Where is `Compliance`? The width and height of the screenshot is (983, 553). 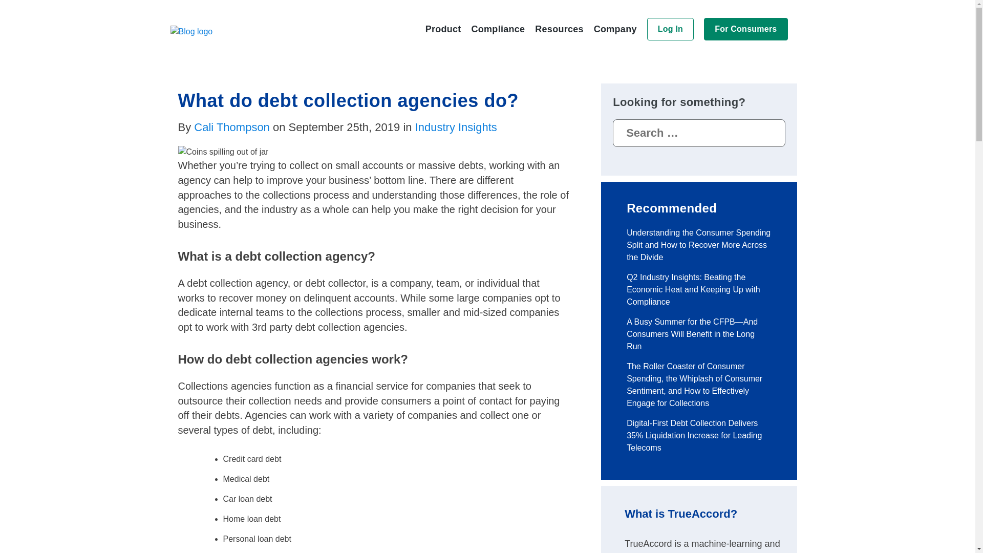
Compliance is located at coordinates (498, 29).